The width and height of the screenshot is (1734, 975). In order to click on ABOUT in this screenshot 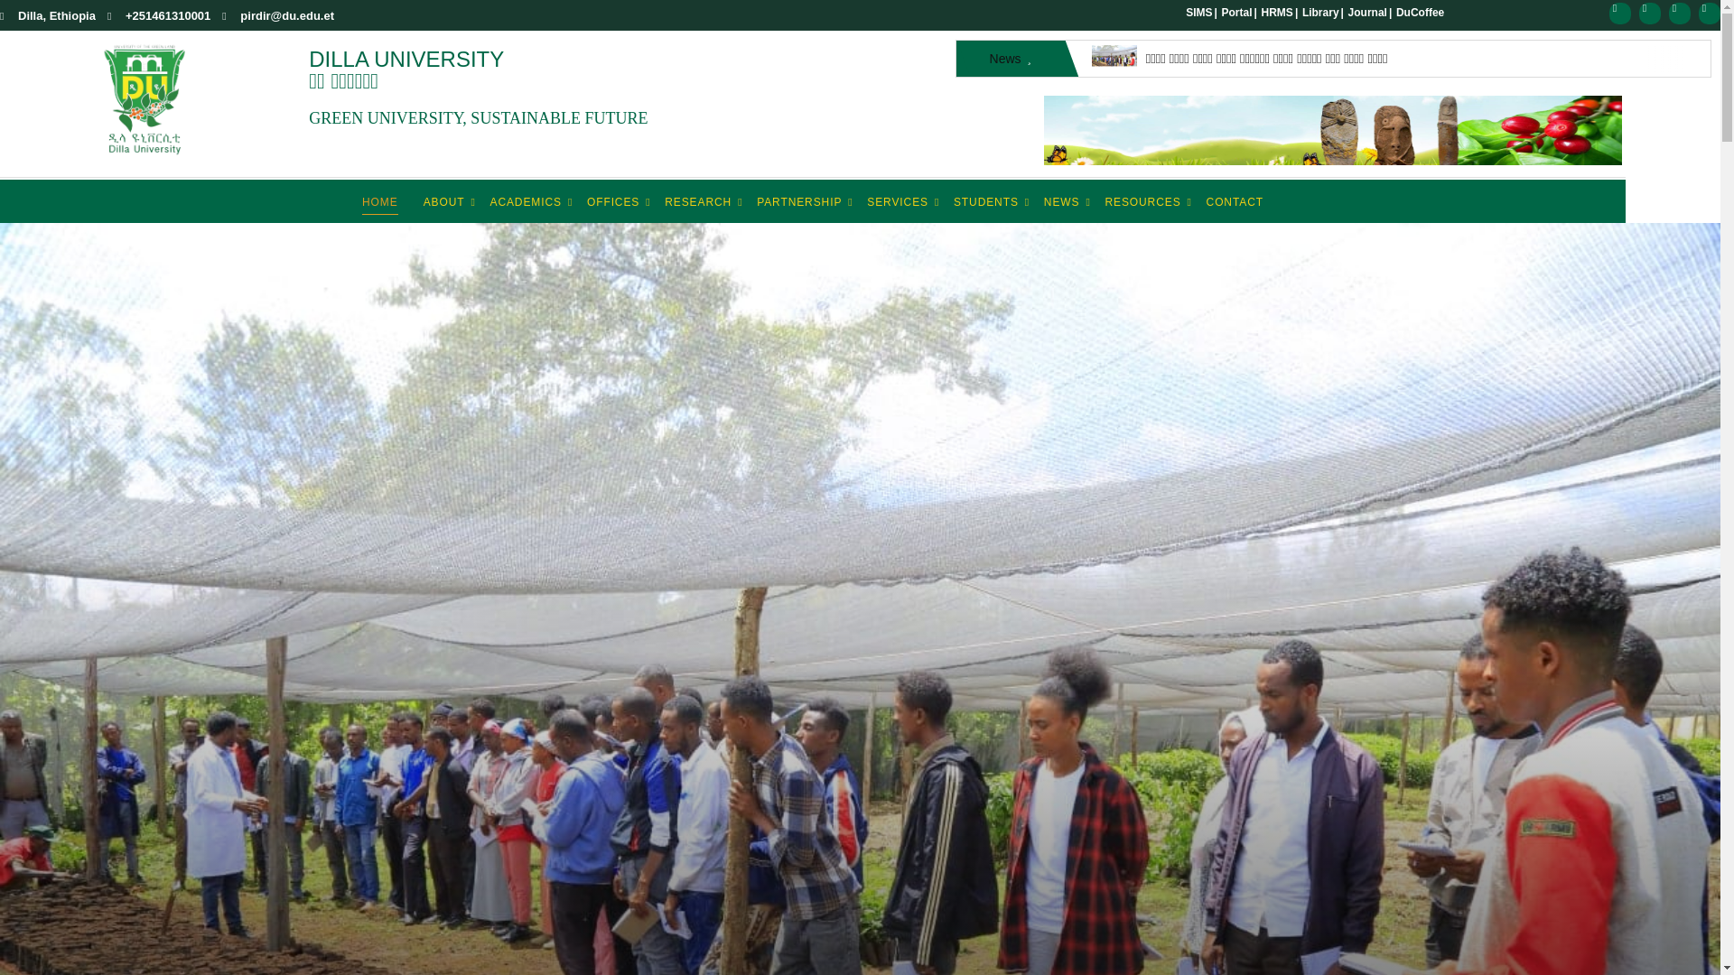, I will do `click(443, 202)`.